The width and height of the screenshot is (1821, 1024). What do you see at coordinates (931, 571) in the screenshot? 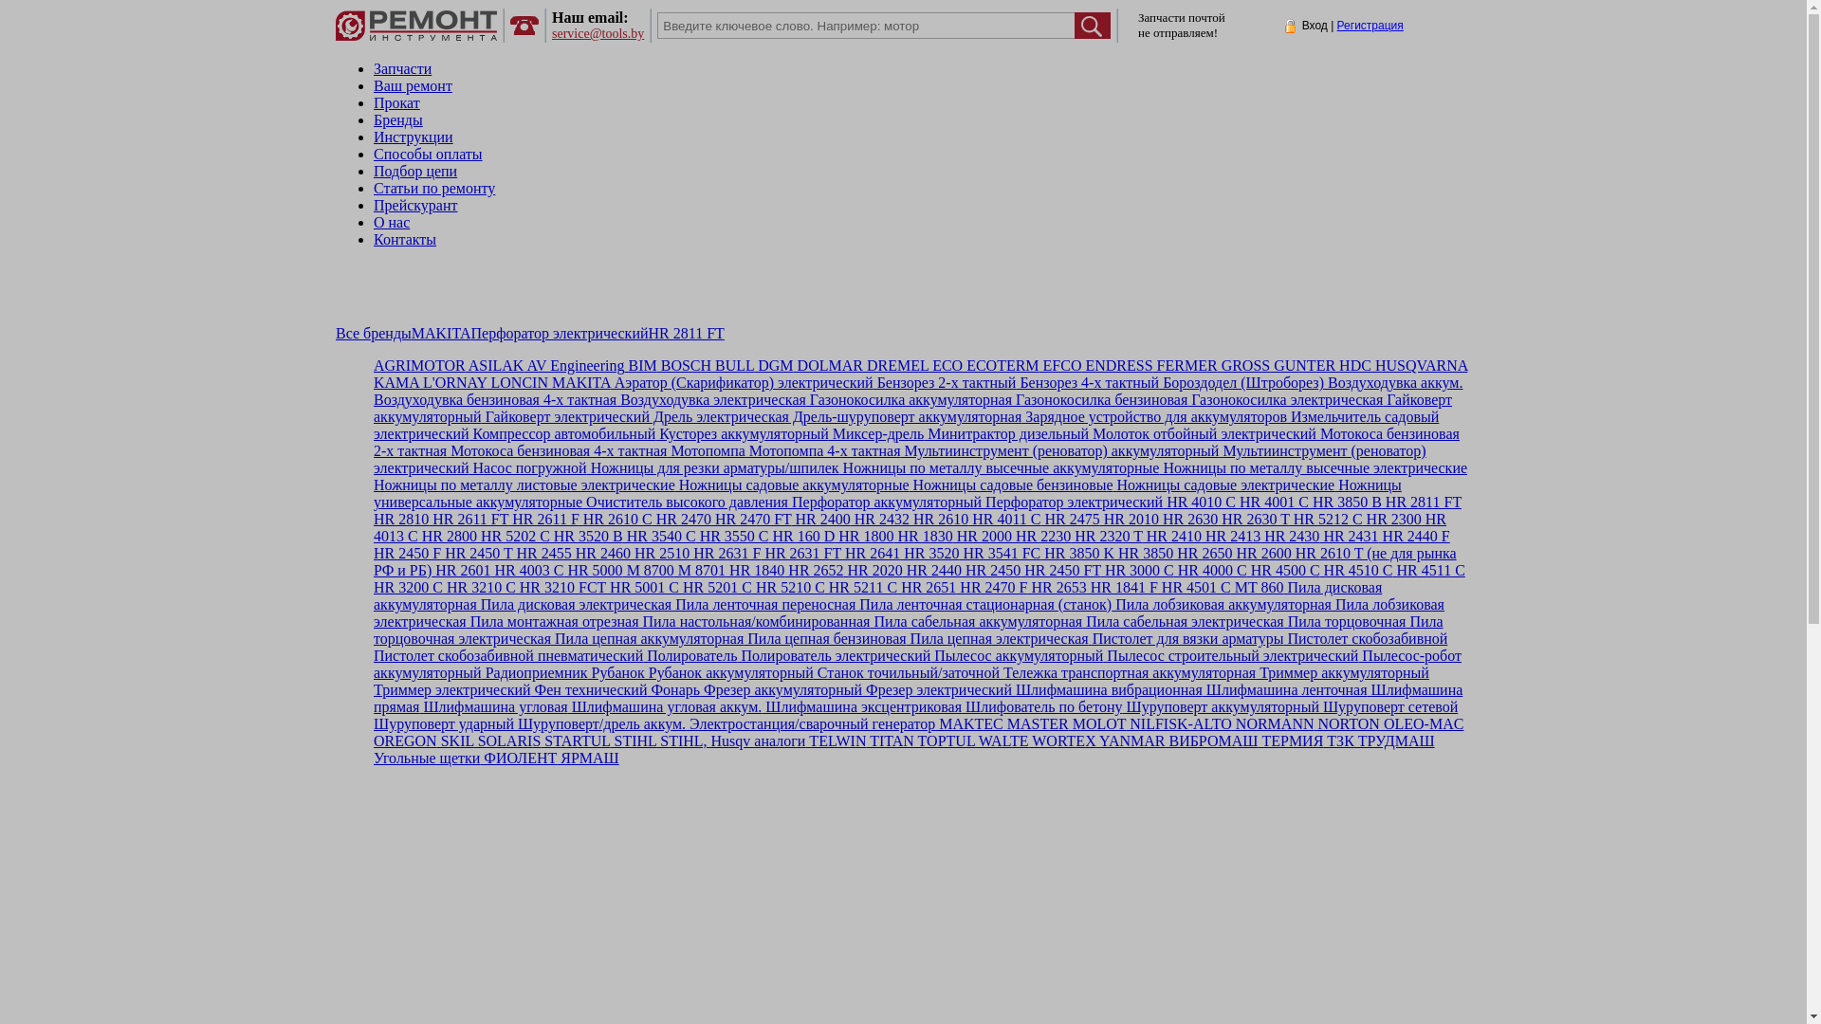
I see `HR 2440` at bounding box center [931, 571].